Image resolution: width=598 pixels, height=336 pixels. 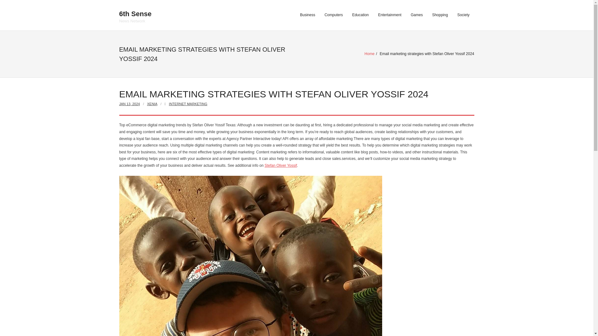 What do you see at coordinates (135, 15) in the screenshot?
I see `News Network` at bounding box center [135, 15].